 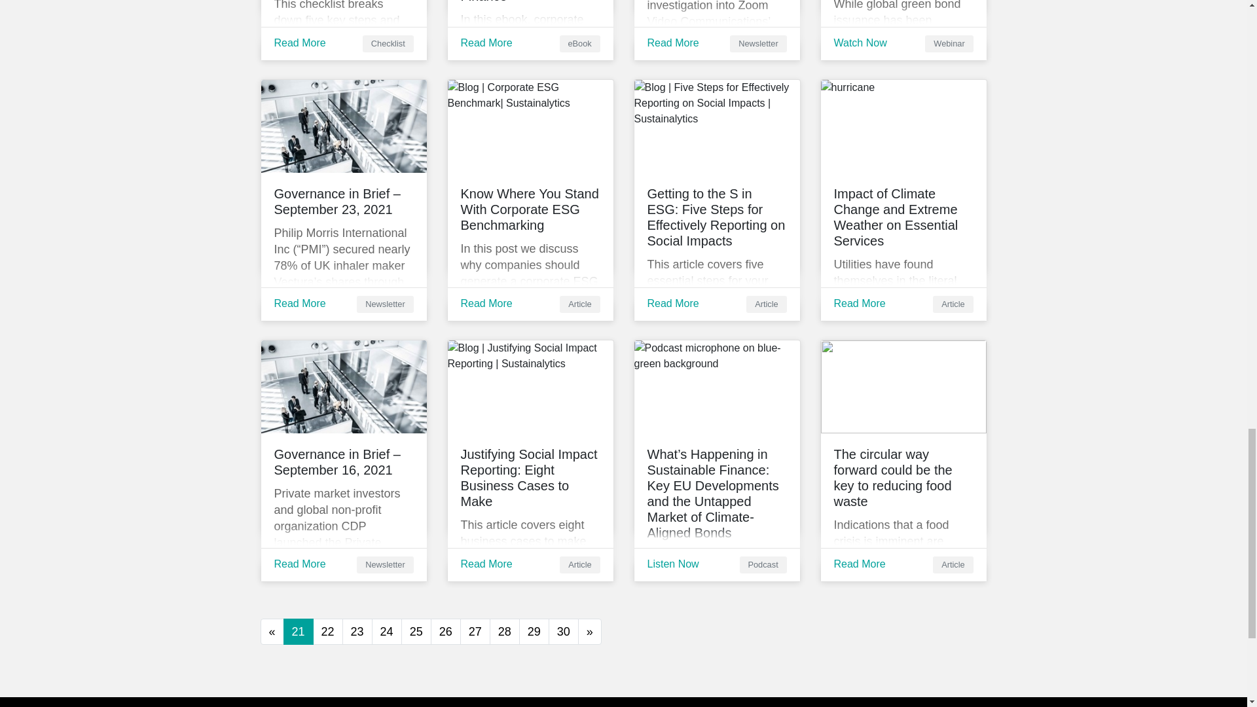 I want to click on governance in brief, so click(x=343, y=126).